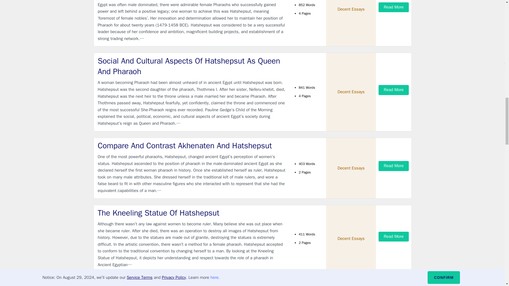  I want to click on Han Dynasty Changes, so click(192, 284).